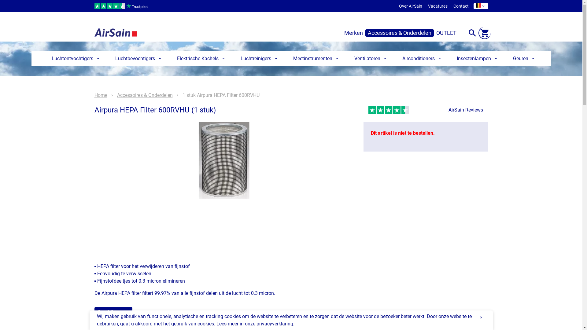  What do you see at coordinates (438, 6) in the screenshot?
I see `Vacatures` at bounding box center [438, 6].